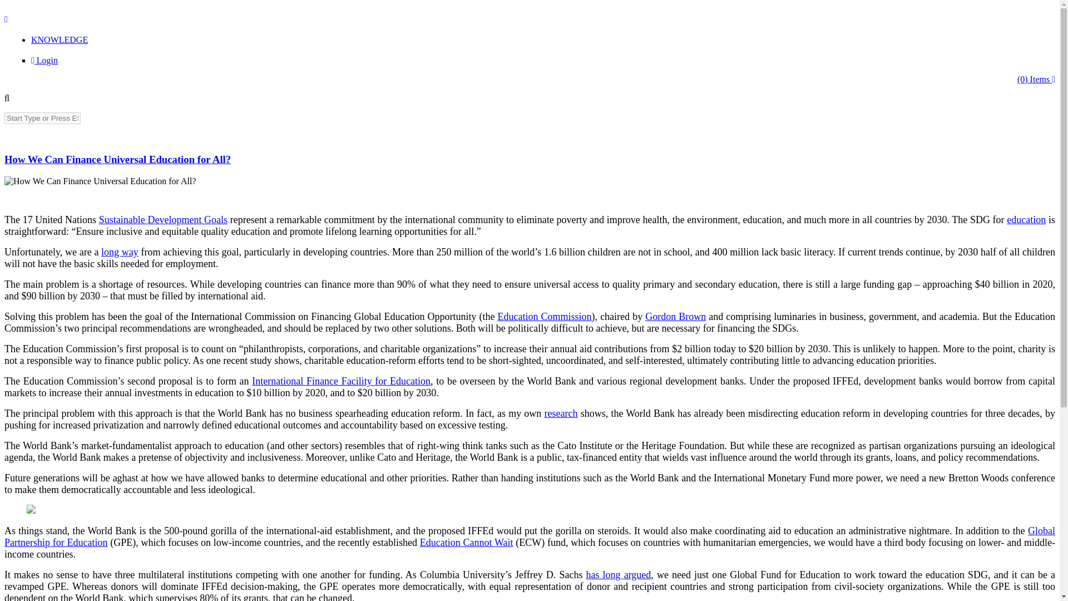 The width and height of the screenshot is (1068, 601). I want to click on Gordon Brown, so click(675, 316).